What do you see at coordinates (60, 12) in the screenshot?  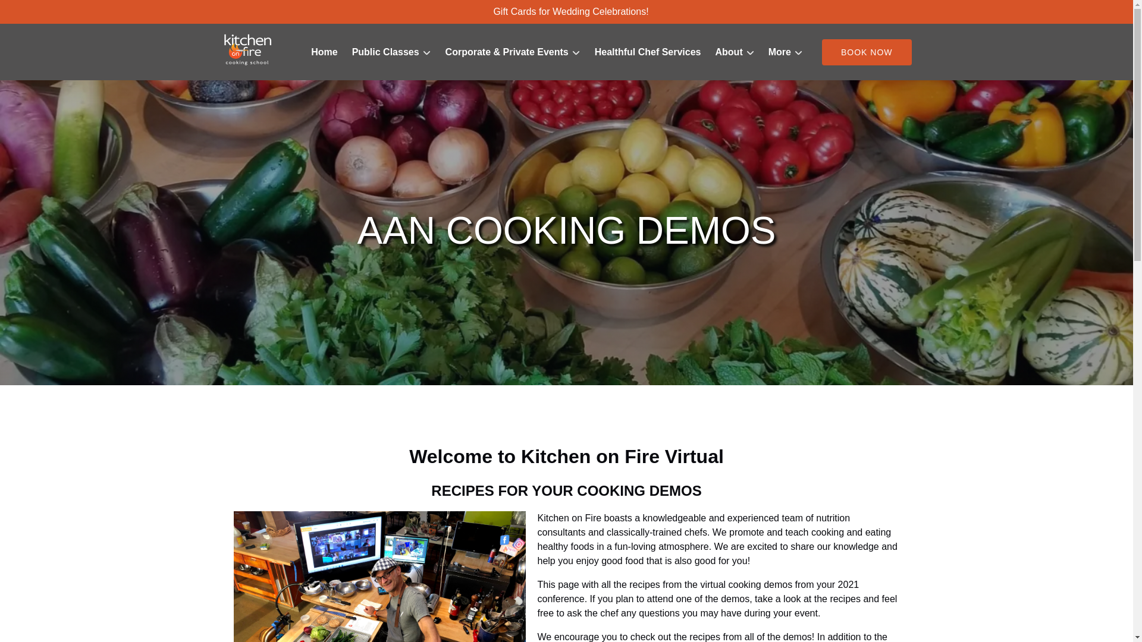 I see `Skip to primary navigation` at bounding box center [60, 12].